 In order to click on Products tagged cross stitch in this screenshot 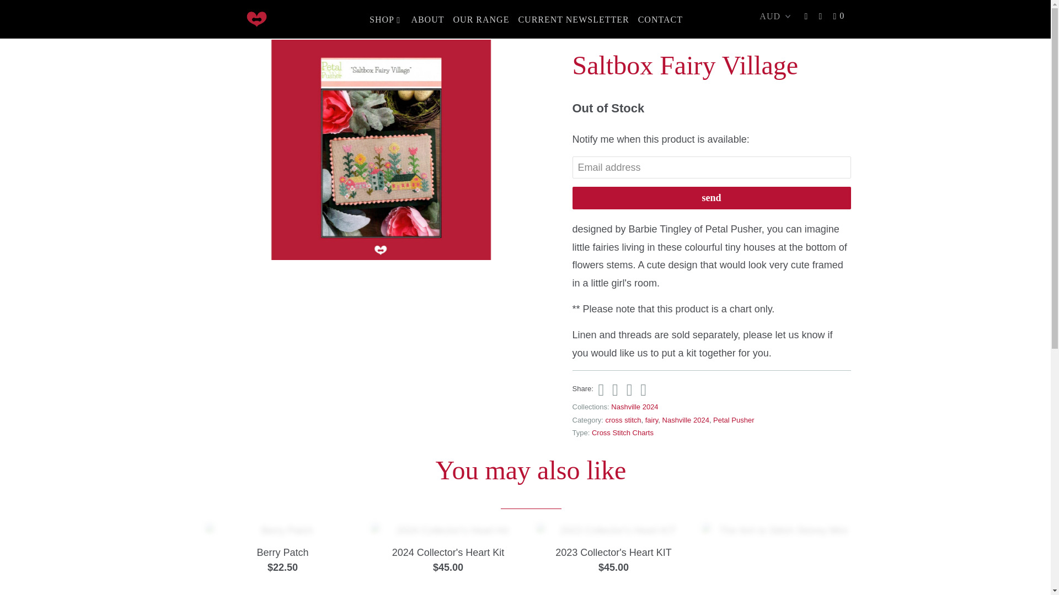, I will do `click(623, 419)`.